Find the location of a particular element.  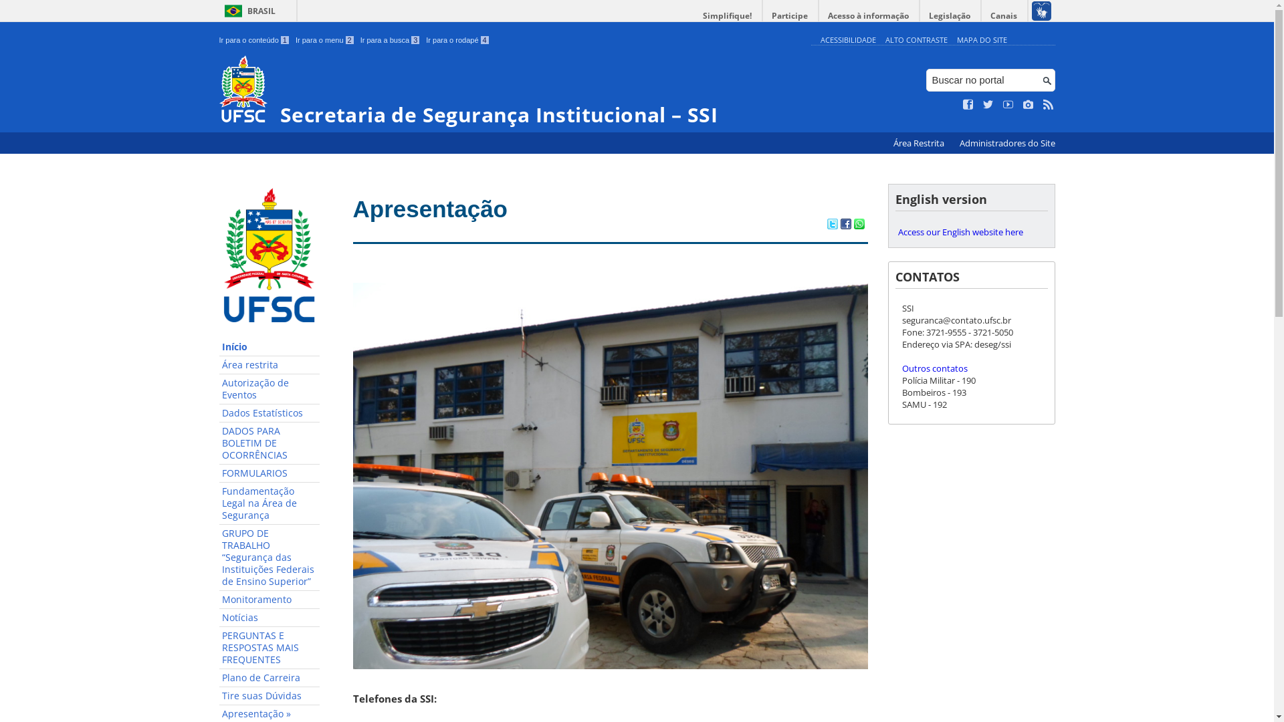

Simplifique! is located at coordinates (728, 16).